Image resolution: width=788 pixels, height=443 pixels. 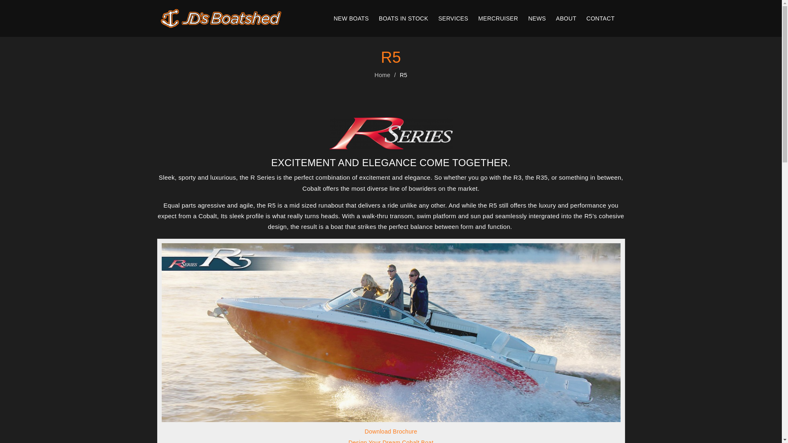 I want to click on SERVICES, so click(x=453, y=18).